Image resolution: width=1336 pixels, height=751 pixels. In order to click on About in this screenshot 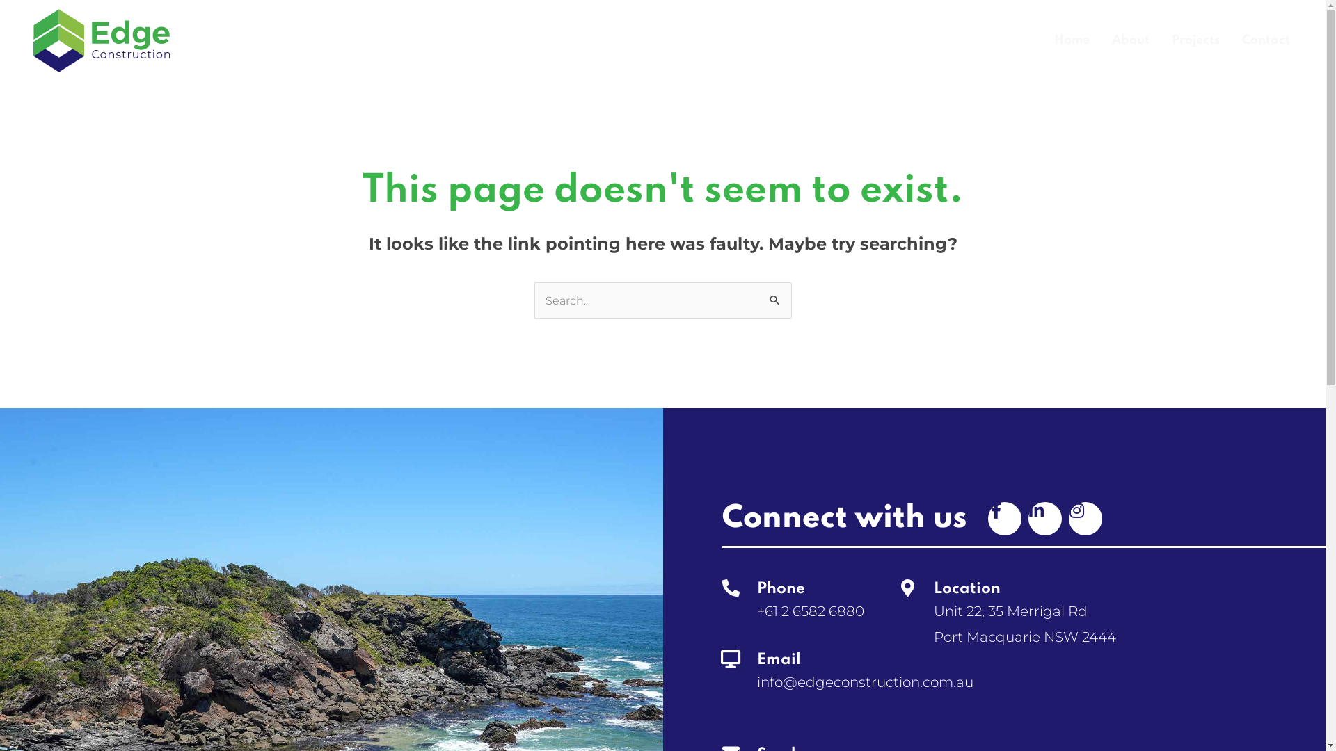, I will do `click(1131, 41)`.